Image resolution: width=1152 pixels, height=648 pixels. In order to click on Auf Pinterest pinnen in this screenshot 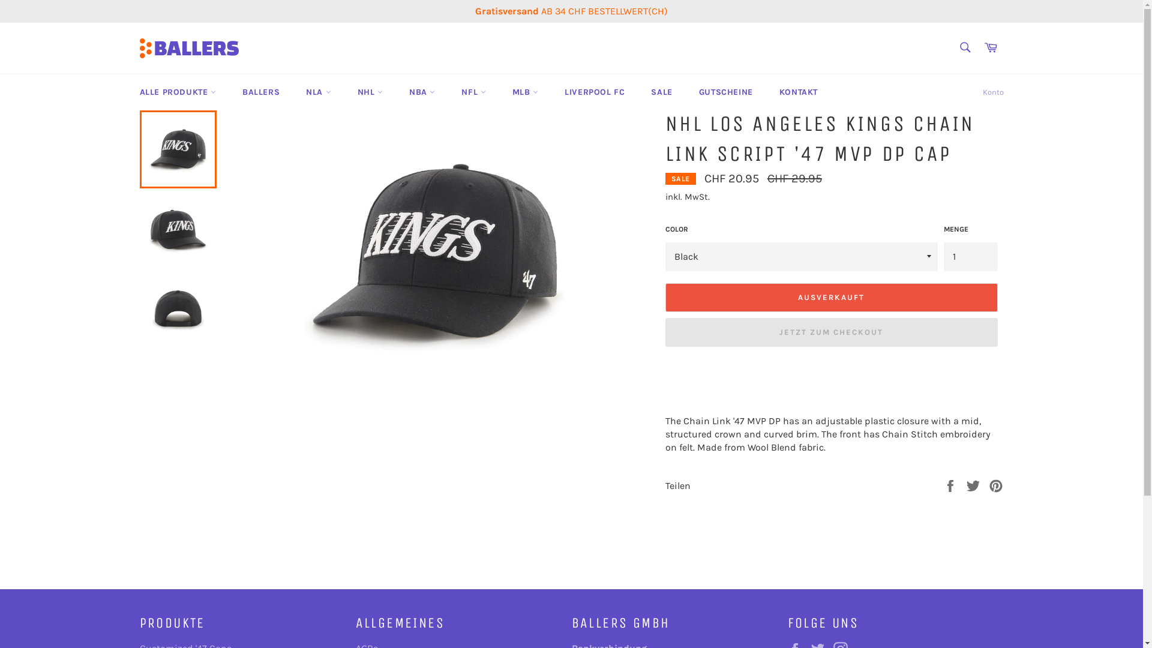, I will do `click(996, 485)`.